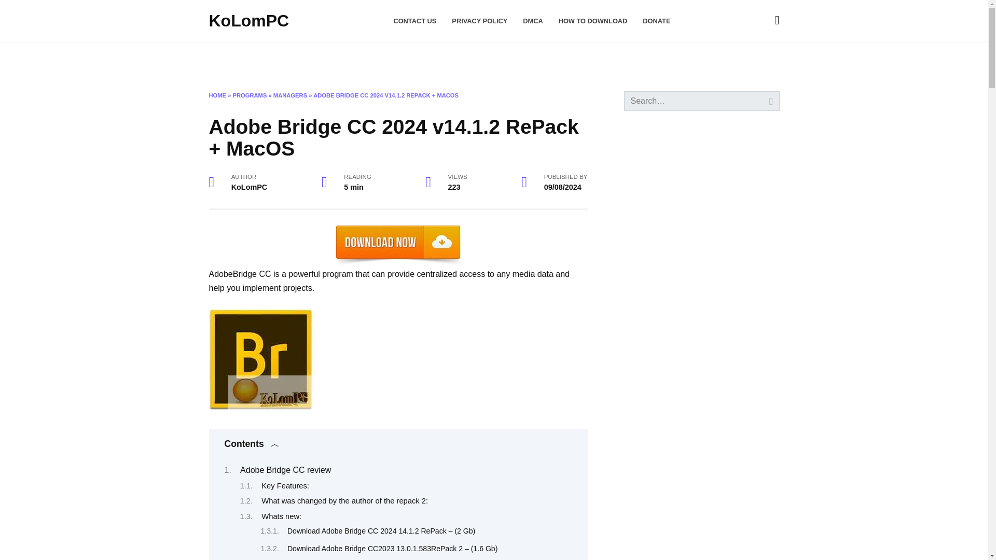 The image size is (996, 560). I want to click on PRIVACY POLICY, so click(479, 21).